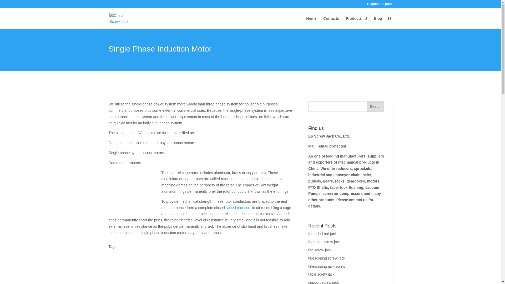  Describe the element at coordinates (326, 258) in the screenshot. I see `telescoping screw jack` at that location.